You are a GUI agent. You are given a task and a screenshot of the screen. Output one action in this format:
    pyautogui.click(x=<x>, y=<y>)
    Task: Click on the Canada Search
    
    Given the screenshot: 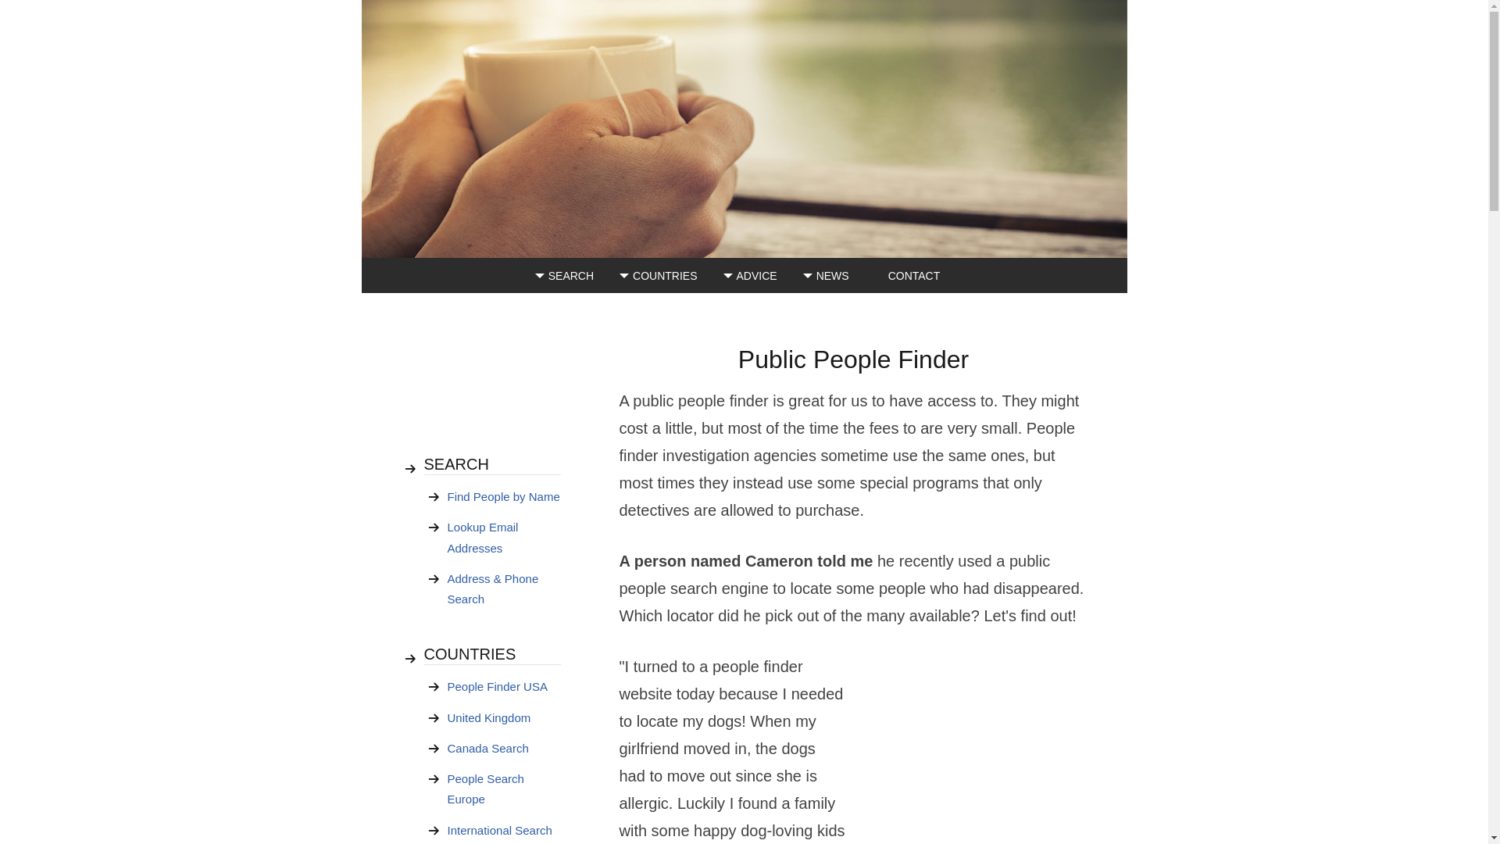 What is the action you would take?
    pyautogui.click(x=503, y=749)
    